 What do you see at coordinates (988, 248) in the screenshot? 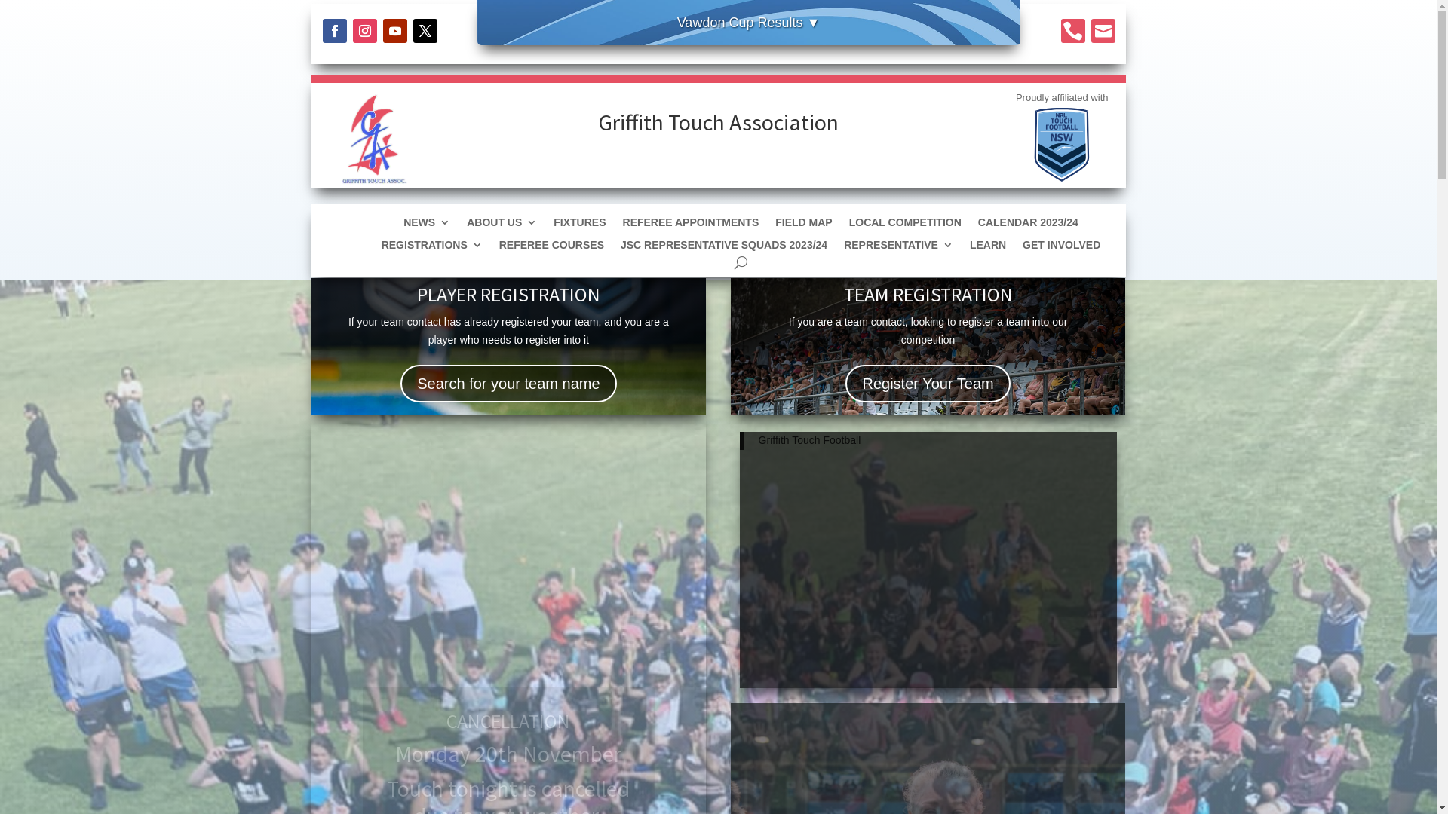
I see `LEARN` at bounding box center [988, 248].